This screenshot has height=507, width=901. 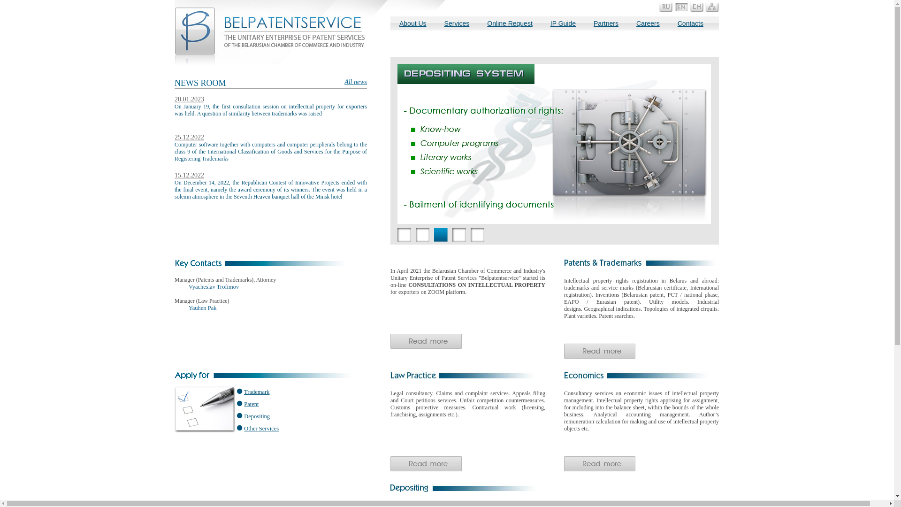 I want to click on Online Request, so click(x=510, y=26).